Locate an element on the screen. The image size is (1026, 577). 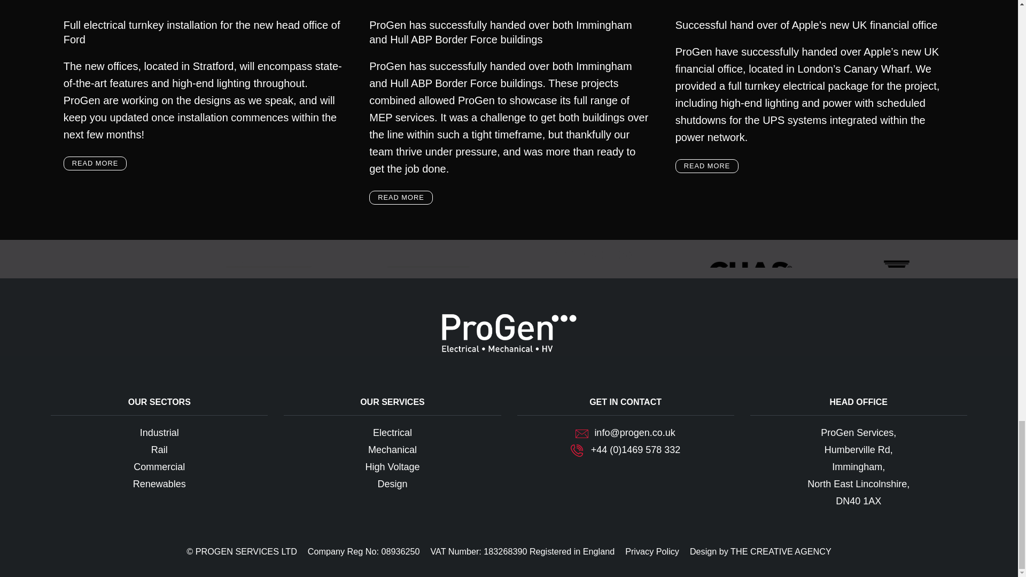
Renewables is located at coordinates (159, 484).